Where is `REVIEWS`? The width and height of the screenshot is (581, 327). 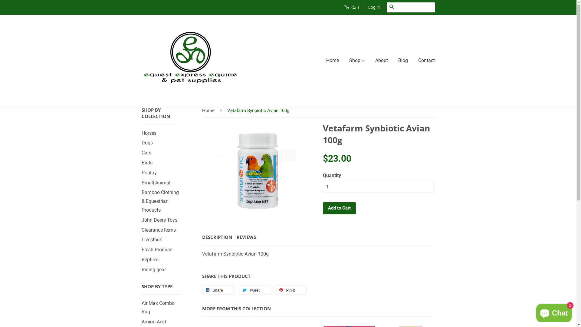
REVIEWS is located at coordinates (246, 237).